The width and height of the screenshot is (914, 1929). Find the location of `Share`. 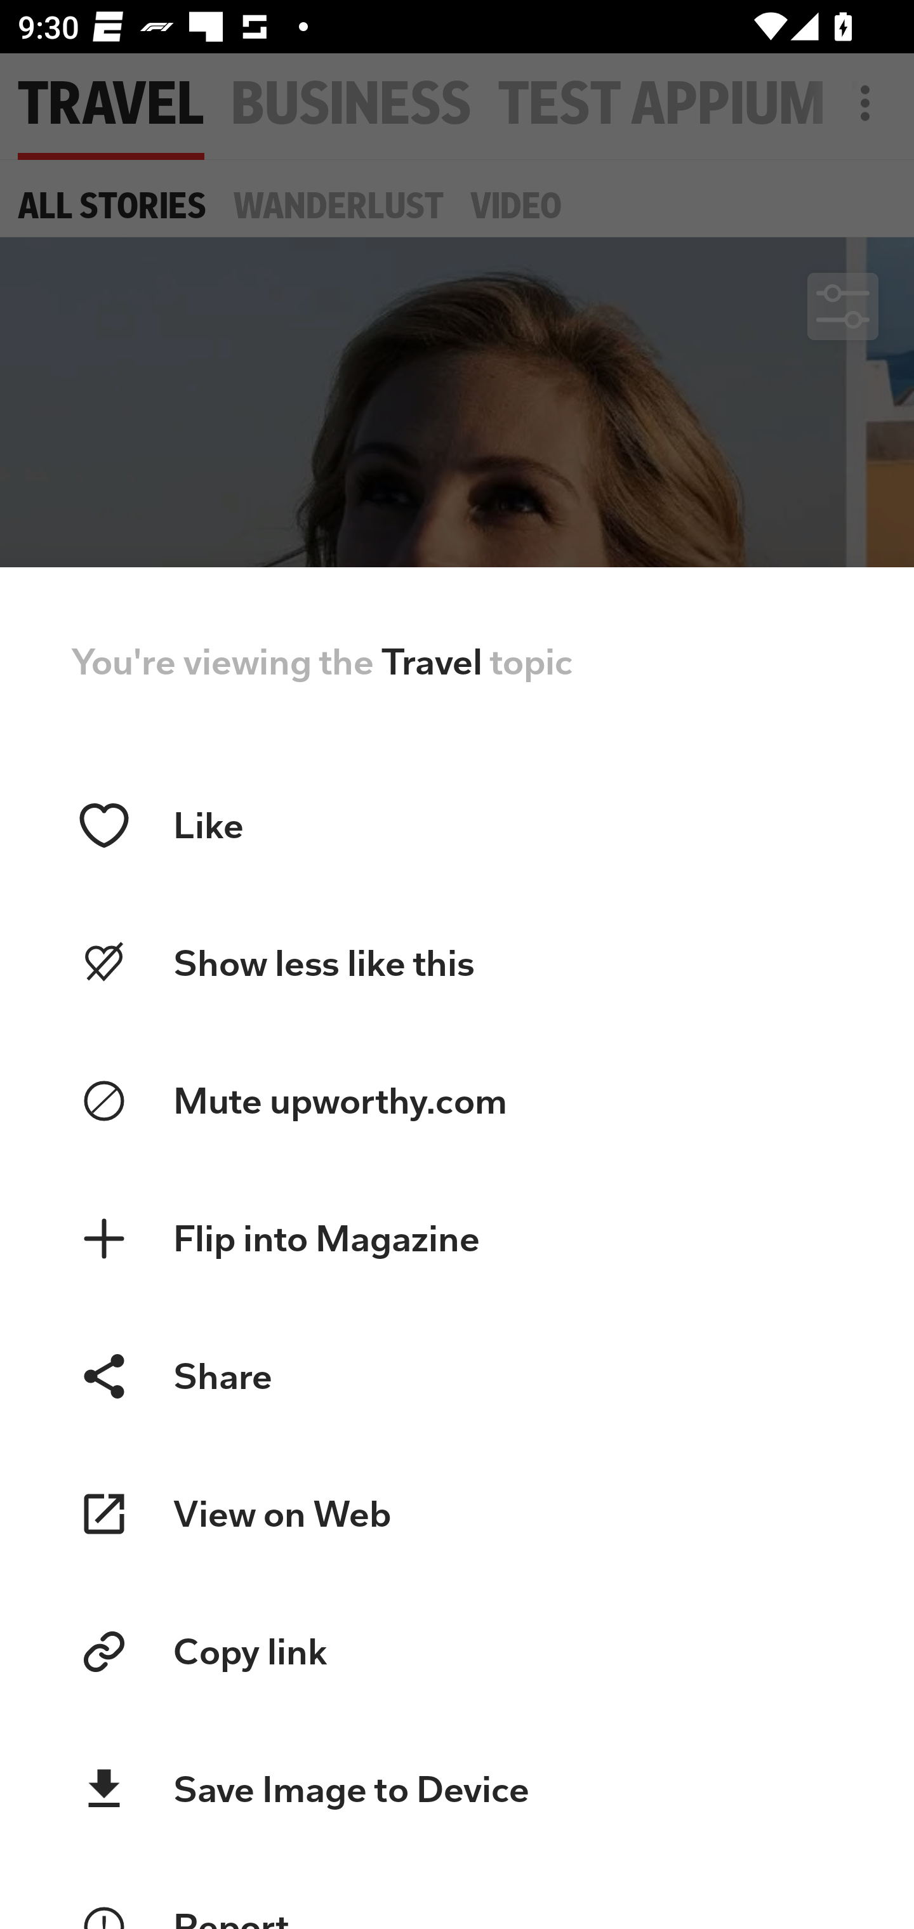

Share is located at coordinates (457, 1376).